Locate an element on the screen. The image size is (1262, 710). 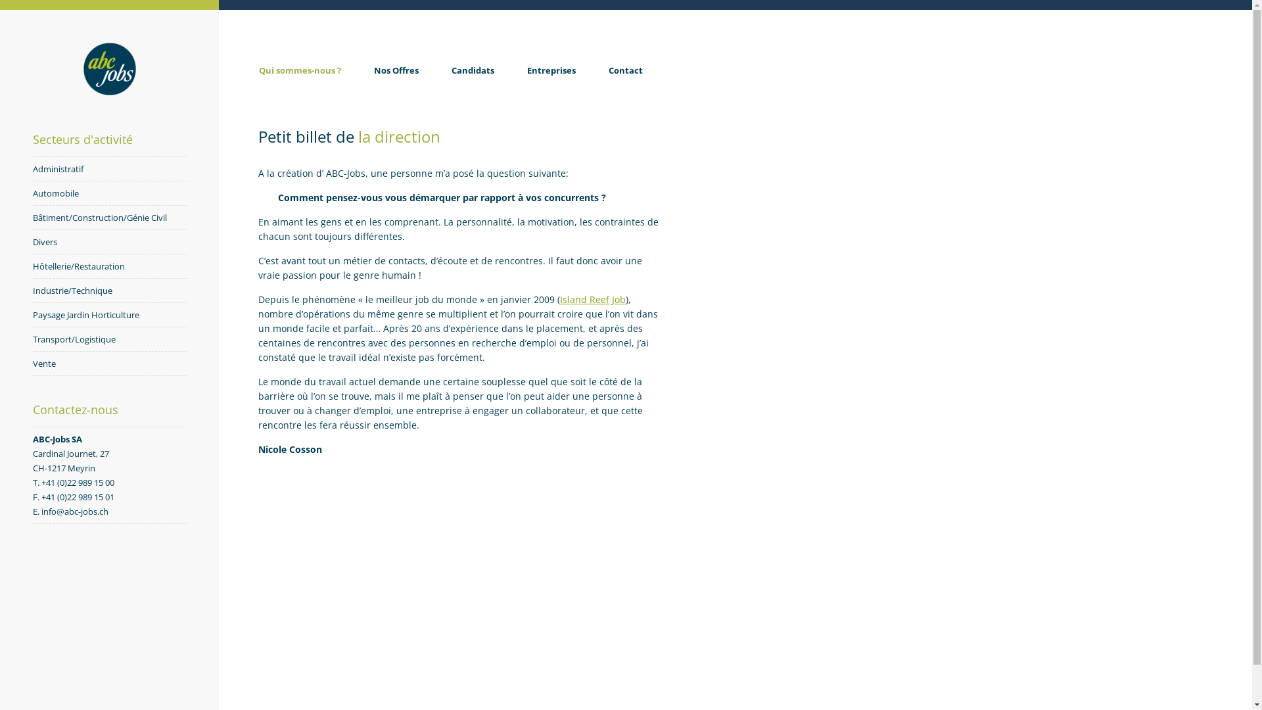
Divers is located at coordinates (45, 242).